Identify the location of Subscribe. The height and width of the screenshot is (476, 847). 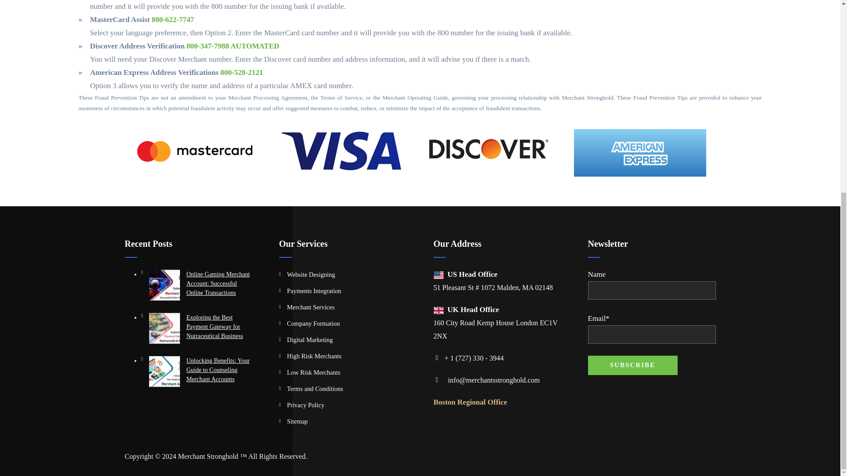
(632, 365).